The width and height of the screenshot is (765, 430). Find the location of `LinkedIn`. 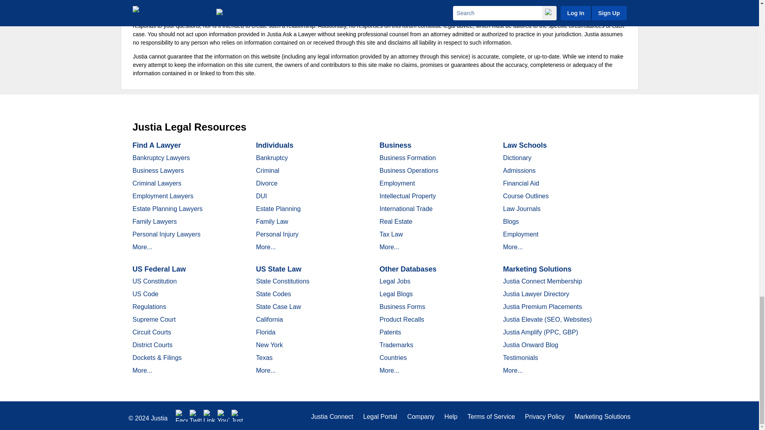

LinkedIn is located at coordinates (210, 416).